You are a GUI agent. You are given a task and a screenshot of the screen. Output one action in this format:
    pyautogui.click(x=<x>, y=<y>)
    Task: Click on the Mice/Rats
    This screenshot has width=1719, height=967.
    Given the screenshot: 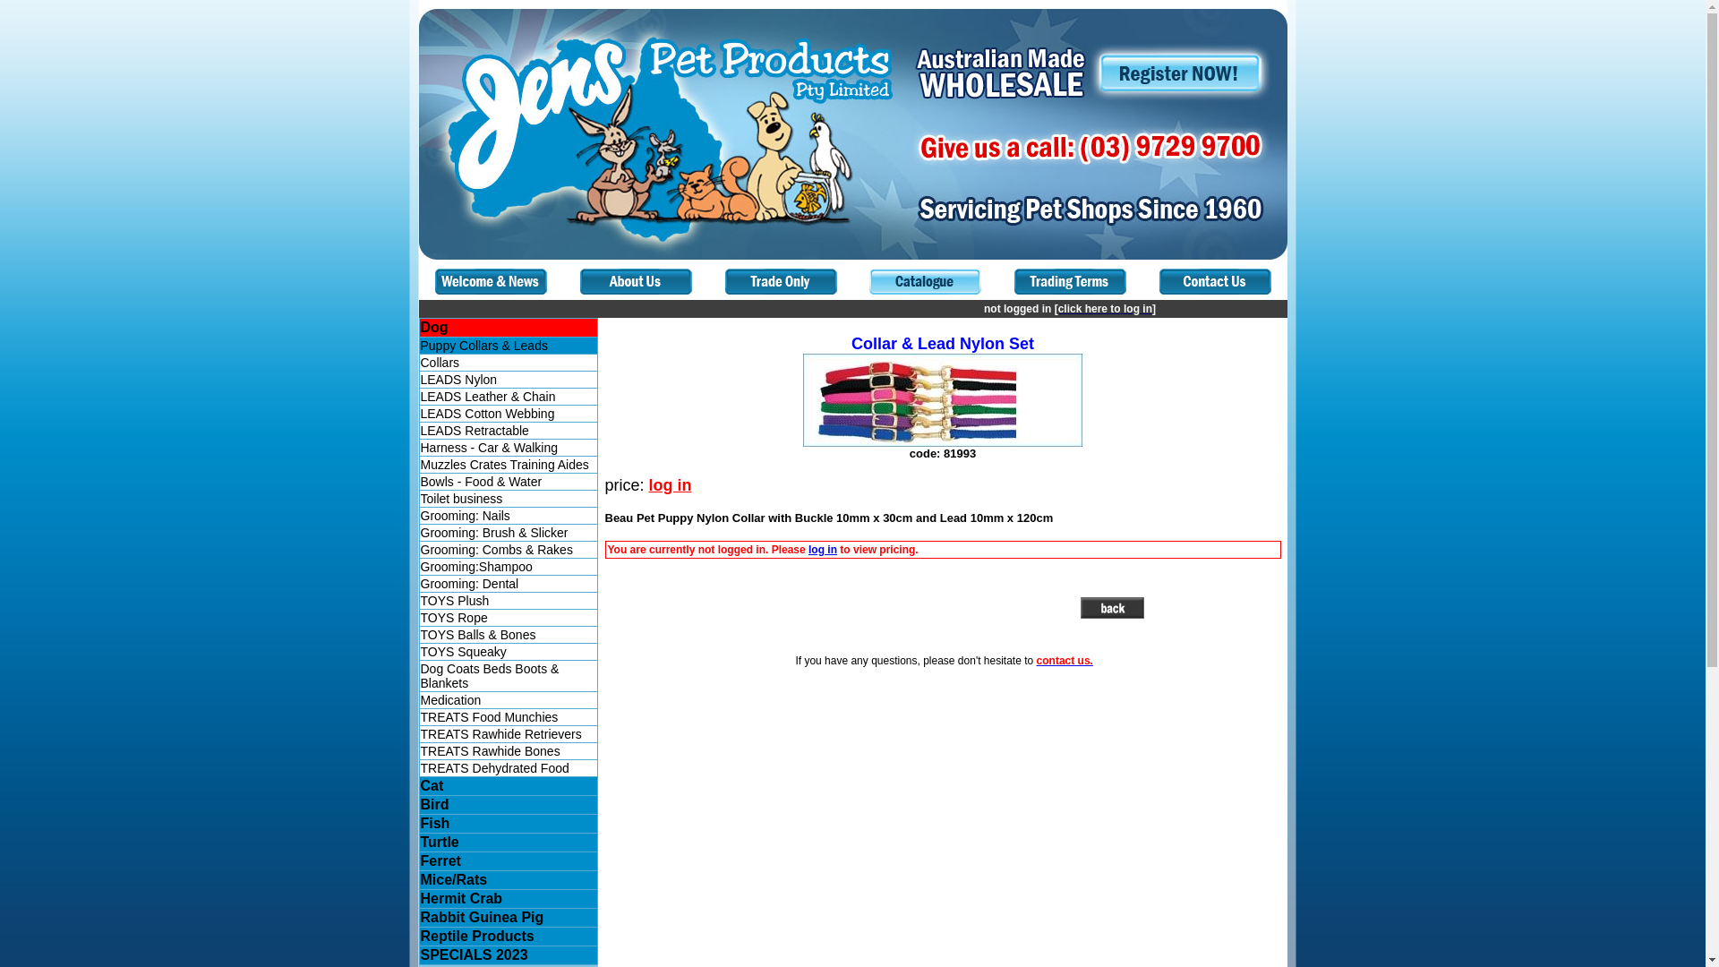 What is the action you would take?
    pyautogui.click(x=455, y=879)
    